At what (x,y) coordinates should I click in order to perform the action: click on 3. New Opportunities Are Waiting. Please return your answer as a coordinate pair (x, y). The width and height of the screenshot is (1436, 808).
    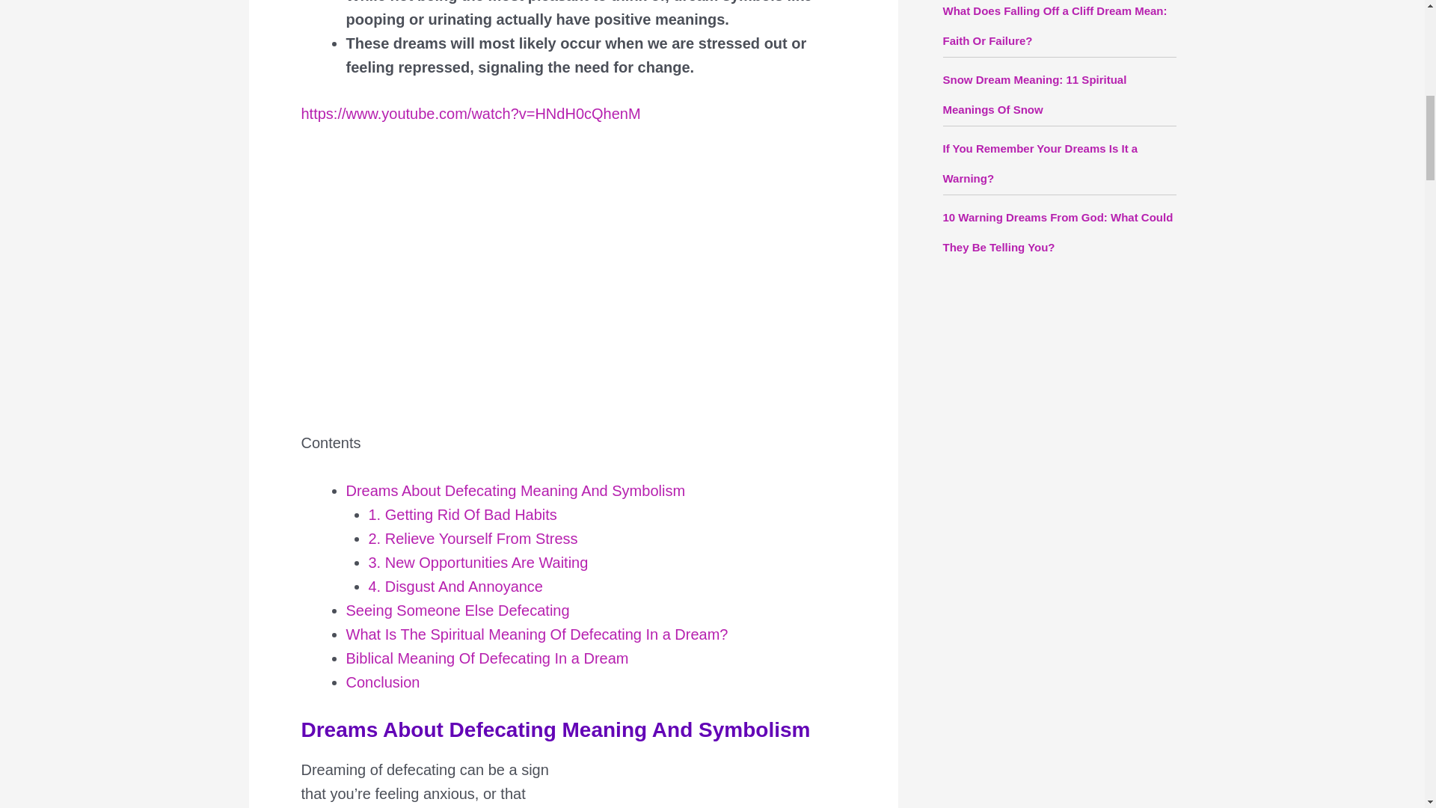
    Looking at the image, I should click on (477, 561).